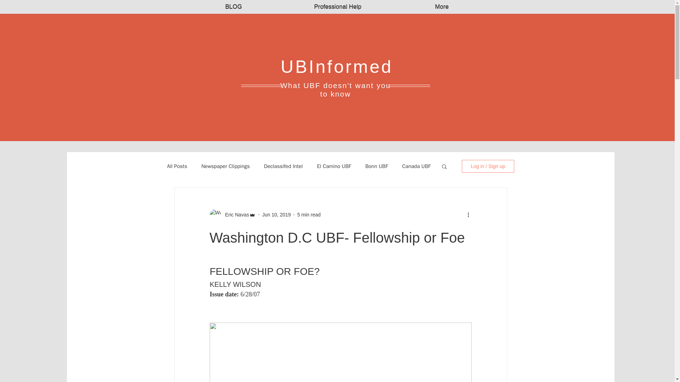 The height and width of the screenshot is (382, 680). I want to click on Eric Navas, so click(235, 214).